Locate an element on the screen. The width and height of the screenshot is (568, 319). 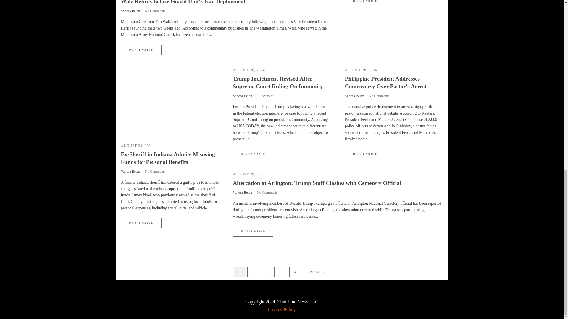
No Comments is located at coordinates (155, 11).